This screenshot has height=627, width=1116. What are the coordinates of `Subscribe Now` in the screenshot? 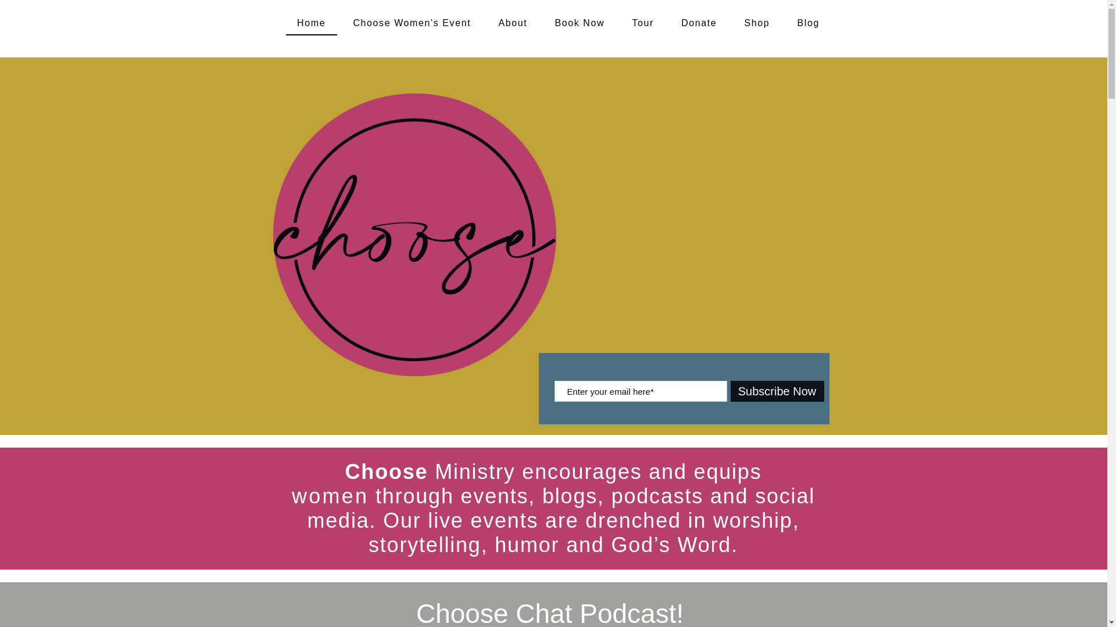 It's located at (777, 391).